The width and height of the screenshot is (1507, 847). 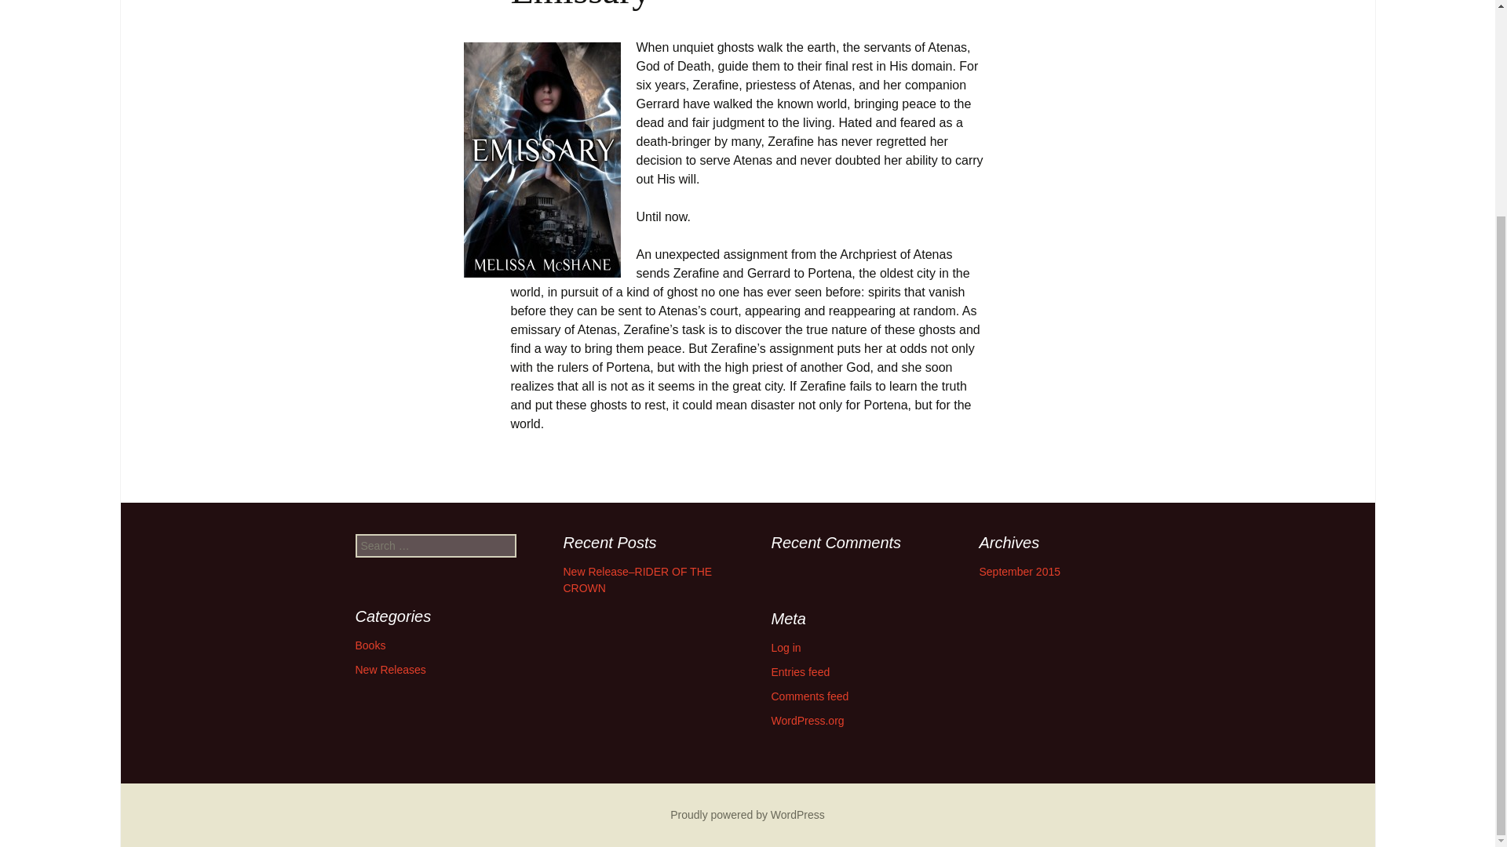 What do you see at coordinates (1020, 571) in the screenshot?
I see `September 2015` at bounding box center [1020, 571].